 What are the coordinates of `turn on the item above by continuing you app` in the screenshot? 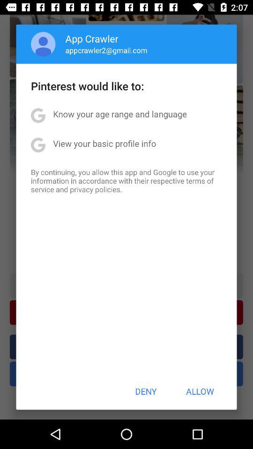 It's located at (104, 143).